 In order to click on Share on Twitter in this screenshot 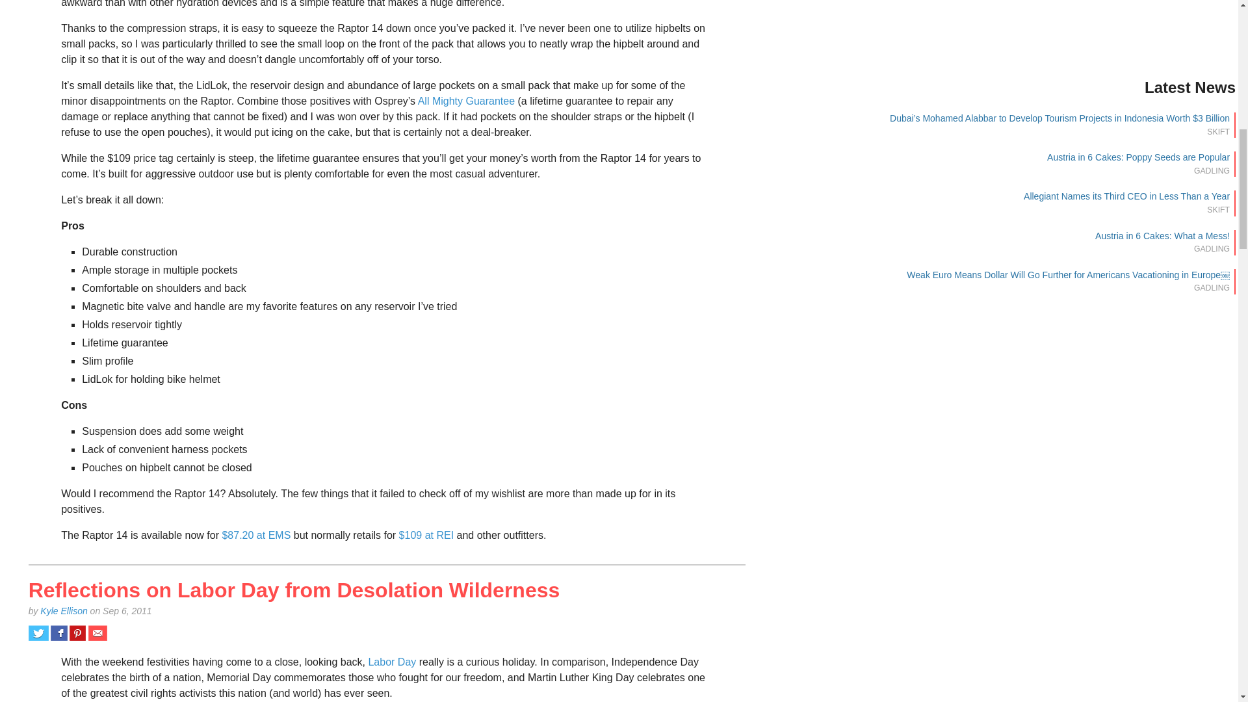, I will do `click(38, 633)`.